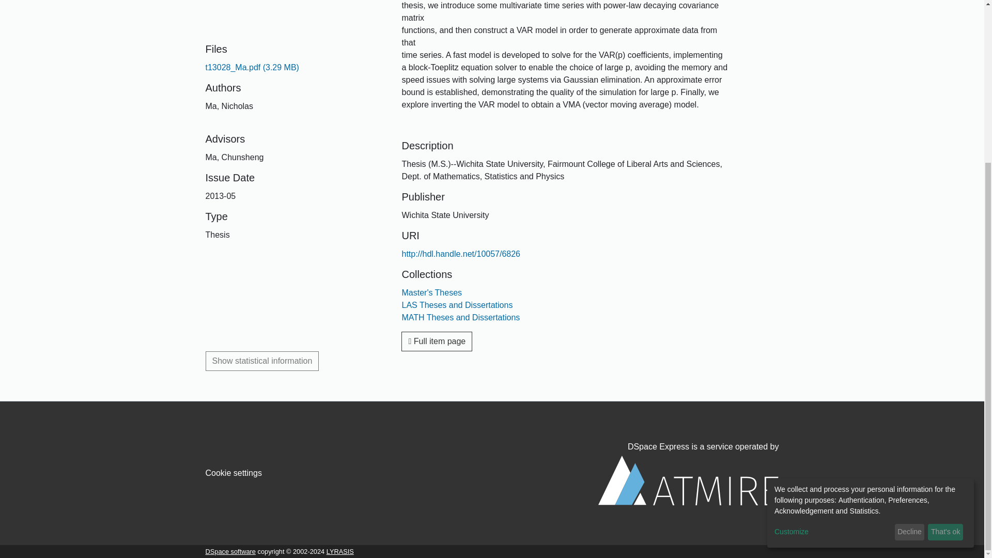  Describe the element at coordinates (457, 305) in the screenshot. I see `LAS Theses and Dissertations` at that location.